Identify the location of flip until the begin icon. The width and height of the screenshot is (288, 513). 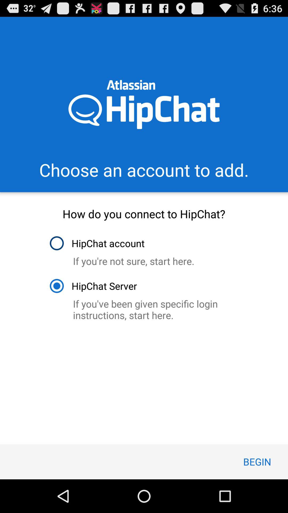
(257, 462).